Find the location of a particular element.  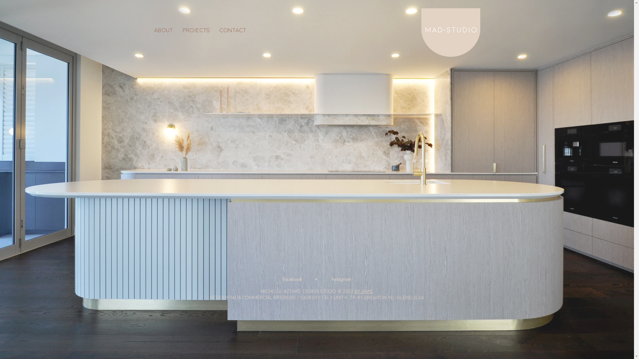

Projects is located at coordinates (196, 31).